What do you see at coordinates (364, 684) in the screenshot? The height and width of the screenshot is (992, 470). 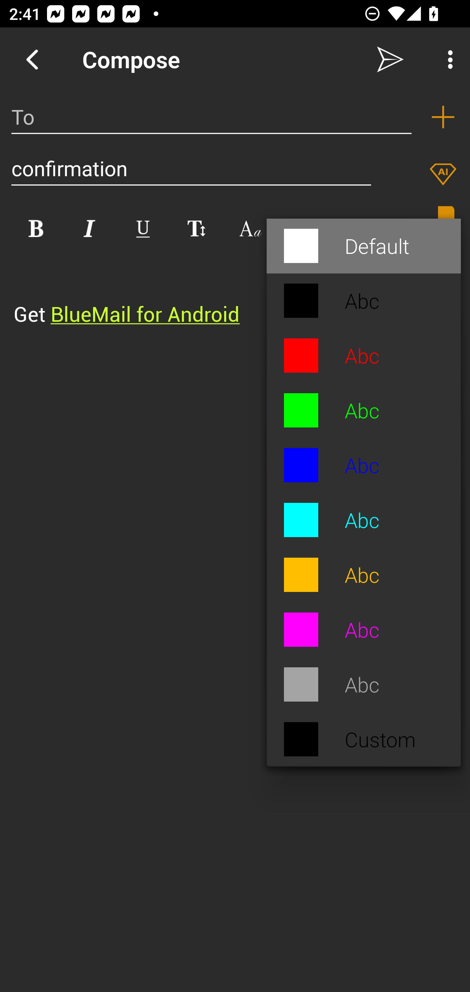 I see `Abc` at bounding box center [364, 684].